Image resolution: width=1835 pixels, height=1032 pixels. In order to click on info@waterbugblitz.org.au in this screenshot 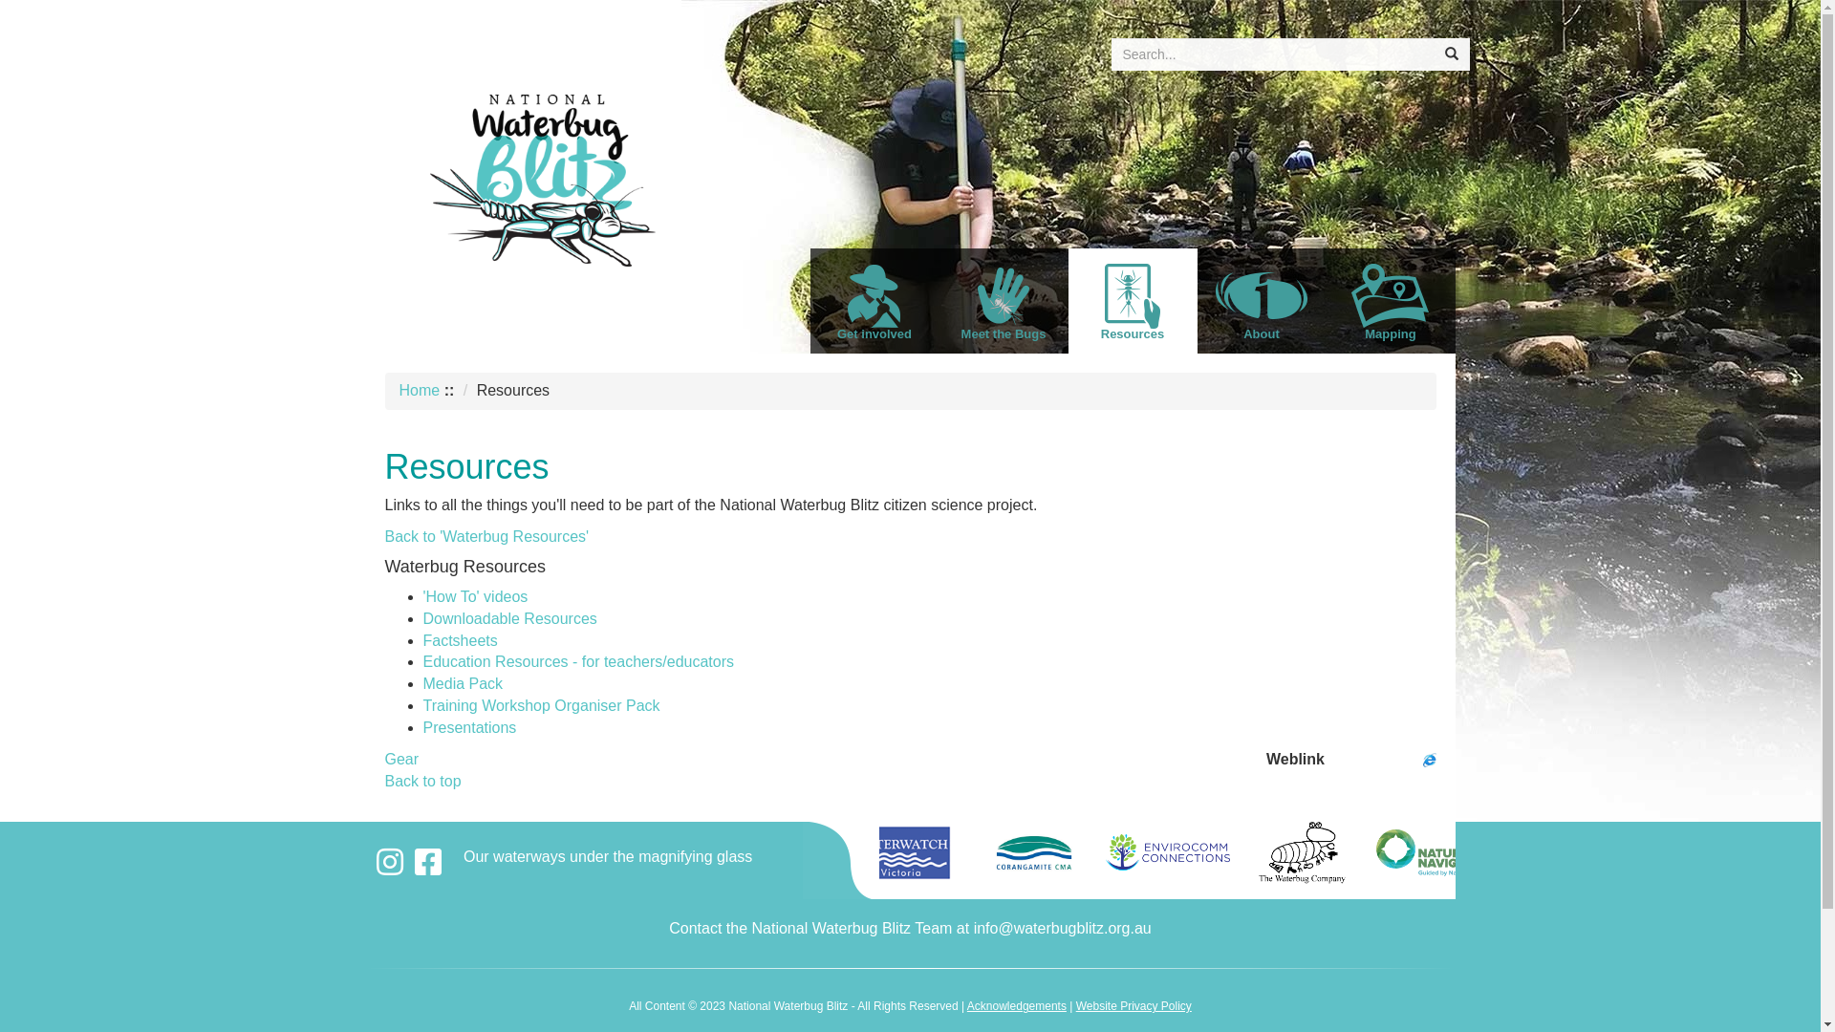, I will do `click(1063, 929)`.